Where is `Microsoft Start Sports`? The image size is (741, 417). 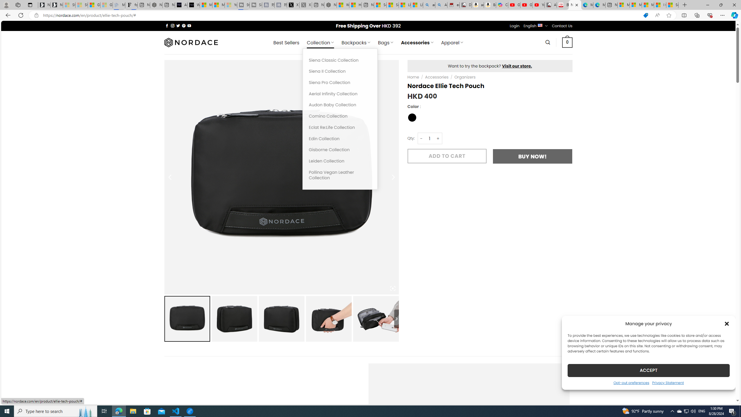
Microsoft Start Sports is located at coordinates (206, 5).